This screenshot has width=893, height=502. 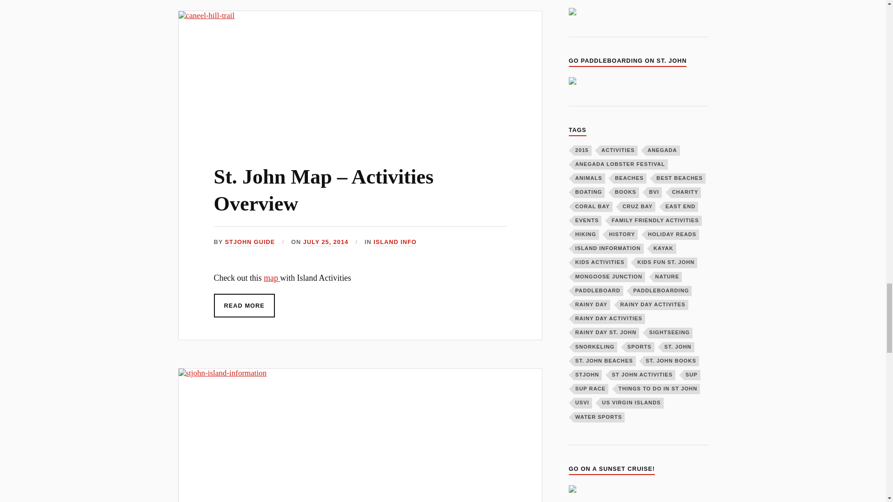 What do you see at coordinates (272, 278) in the screenshot?
I see `St. John Map - Activities` at bounding box center [272, 278].